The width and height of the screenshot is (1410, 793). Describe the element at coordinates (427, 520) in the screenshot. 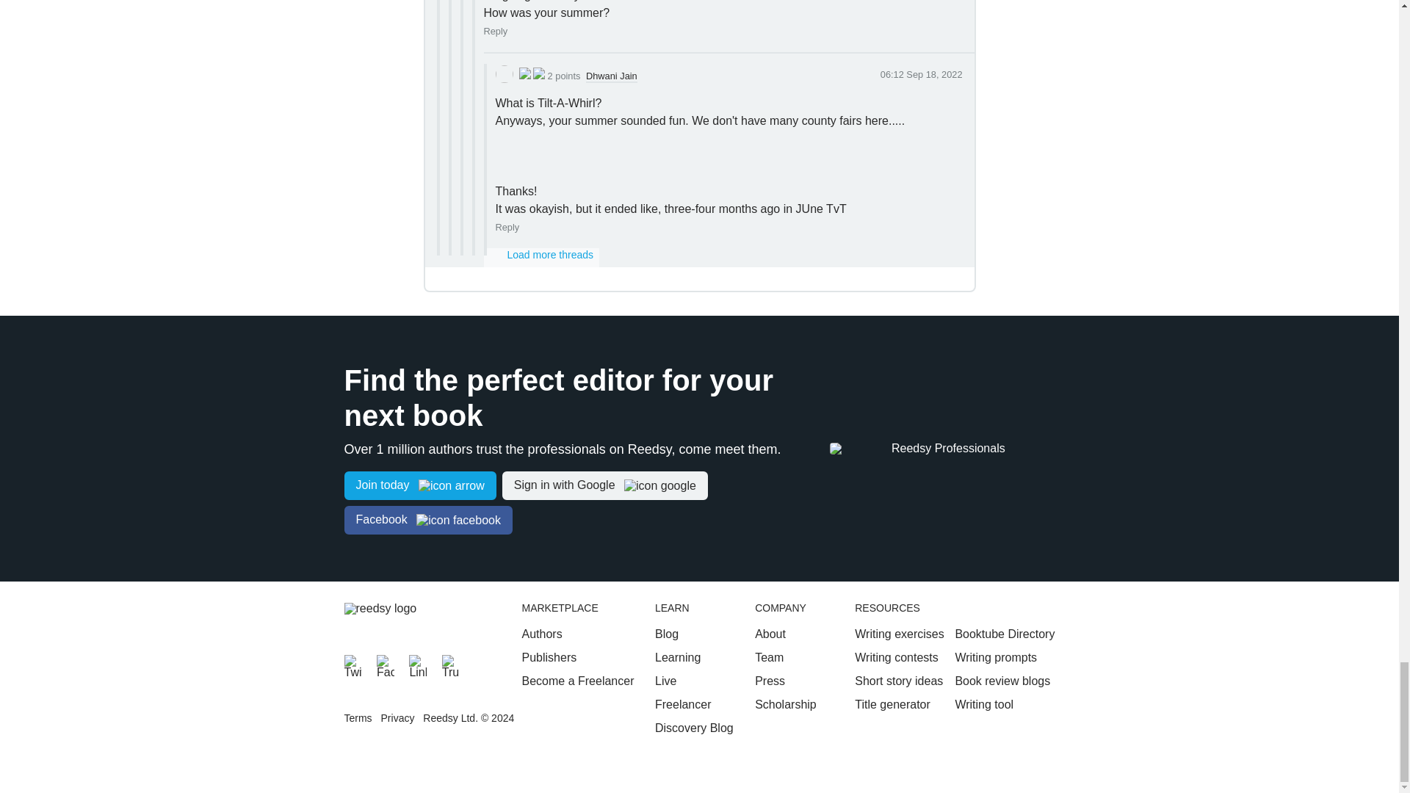

I see `Sign in with Facebook` at that location.